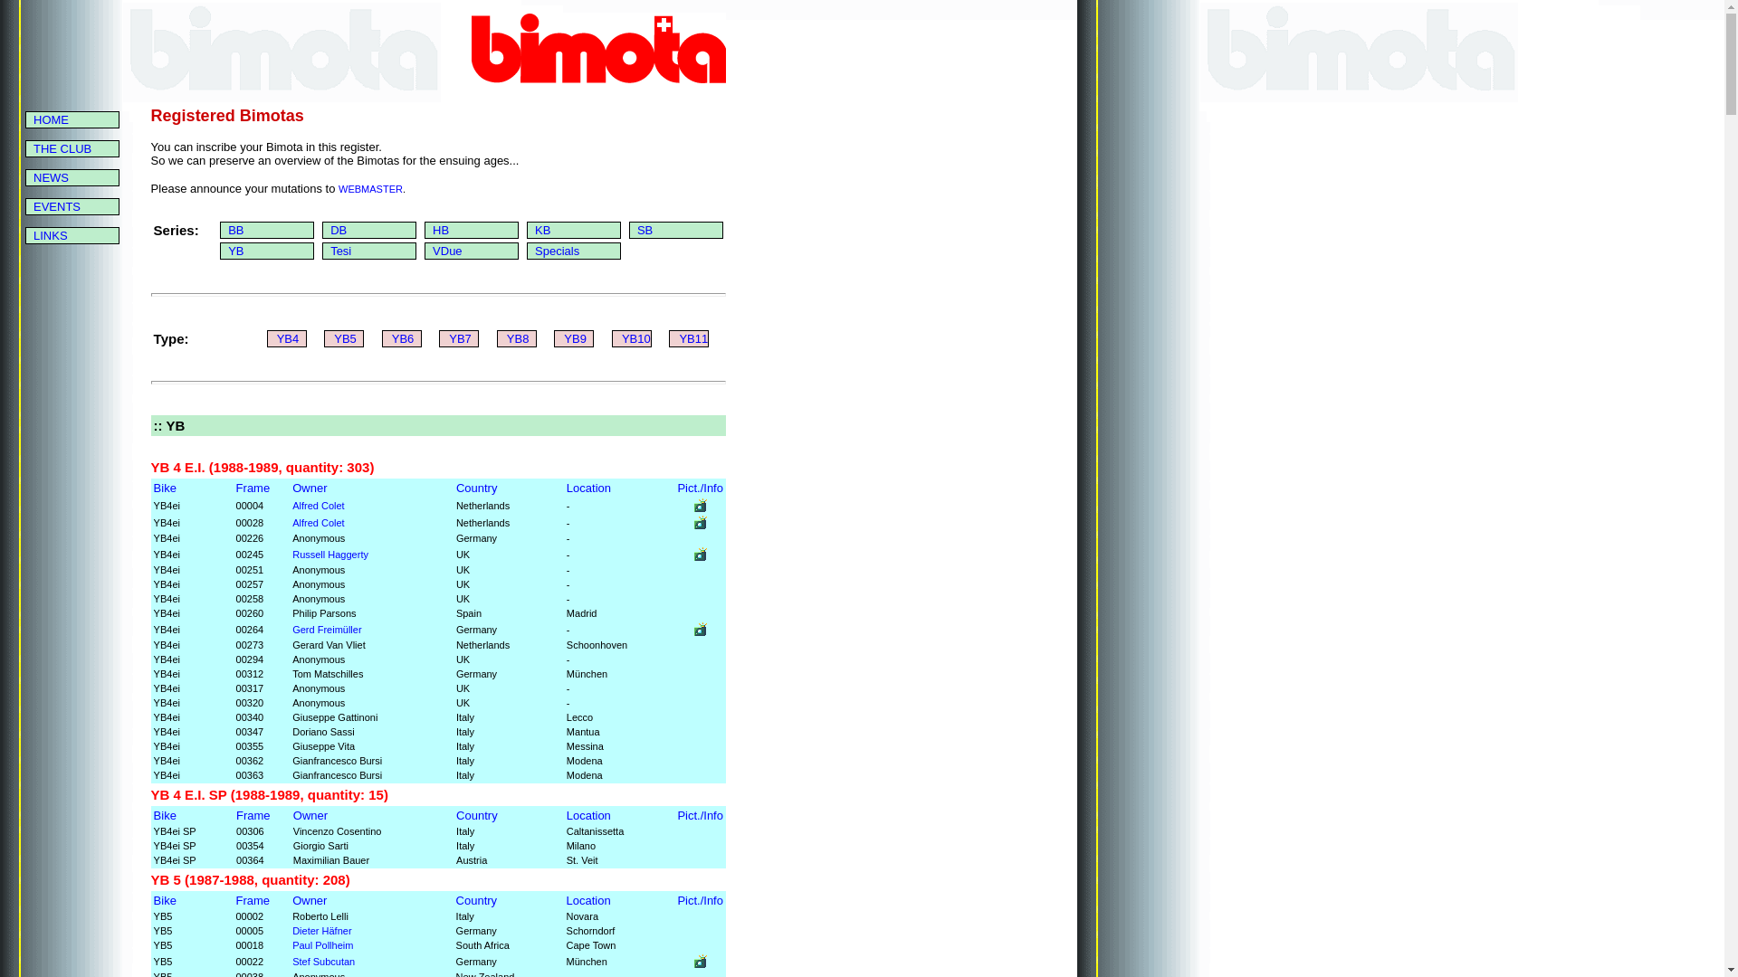 The height and width of the screenshot is (977, 1738). What do you see at coordinates (51, 177) in the screenshot?
I see `NEWS` at bounding box center [51, 177].